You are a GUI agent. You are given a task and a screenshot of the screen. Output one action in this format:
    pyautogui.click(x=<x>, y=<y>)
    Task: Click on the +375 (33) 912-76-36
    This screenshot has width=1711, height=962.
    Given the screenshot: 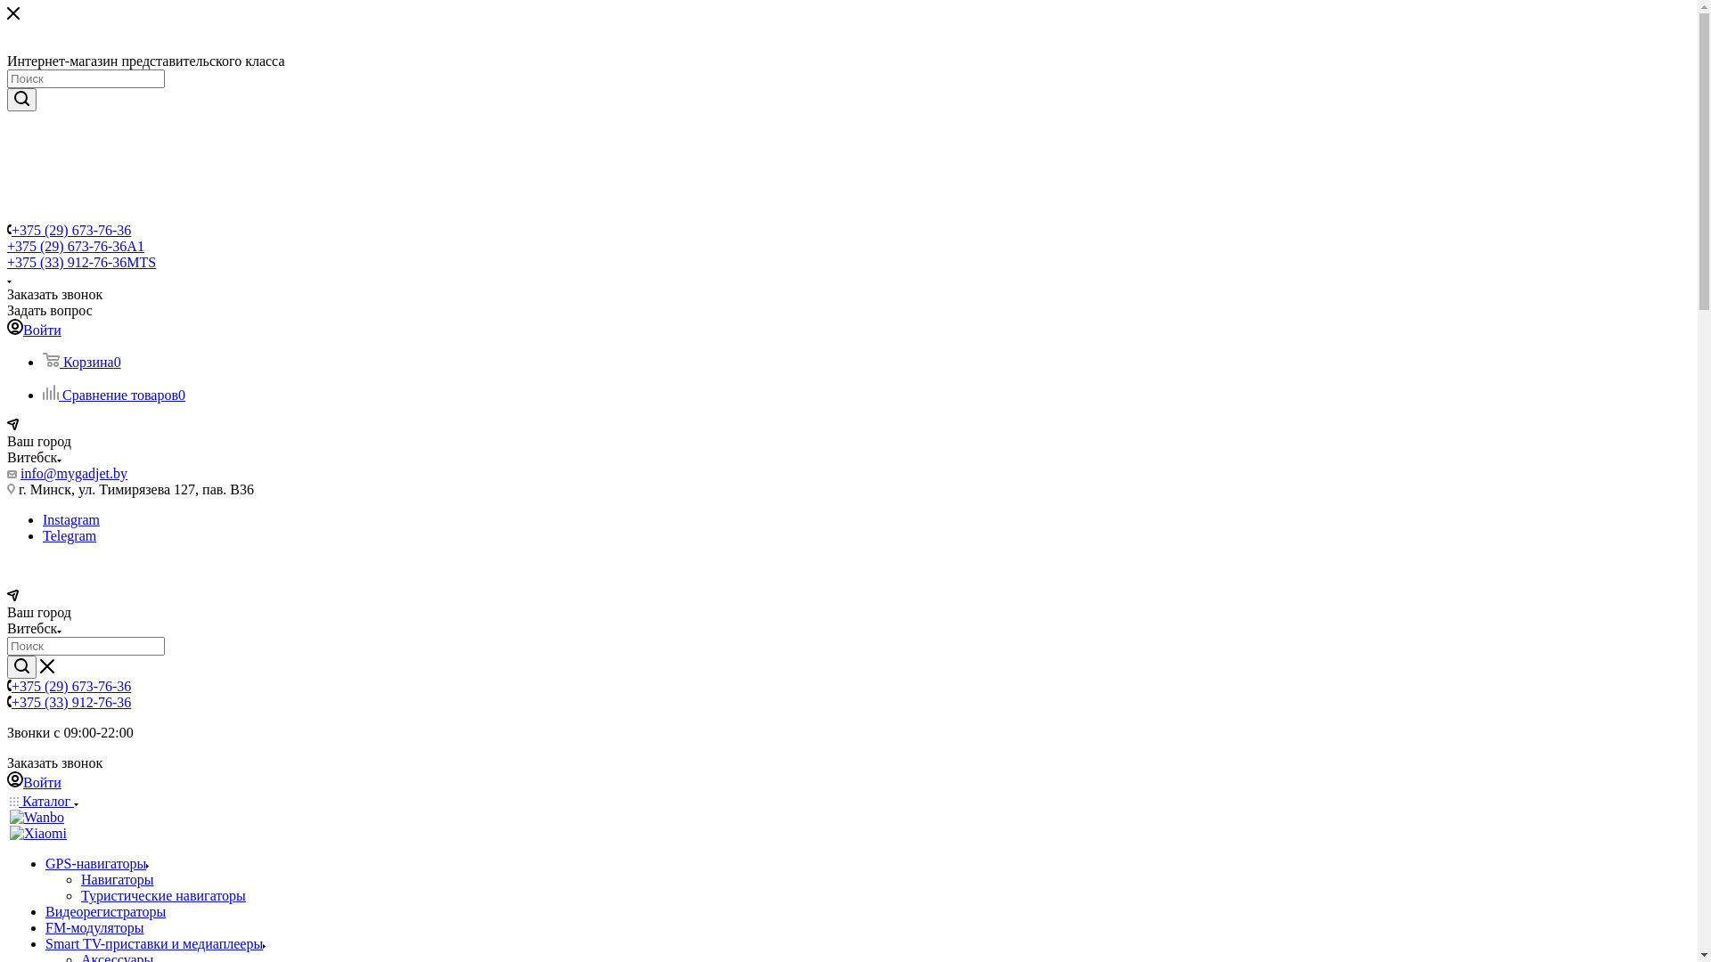 What is the action you would take?
    pyautogui.click(x=71, y=702)
    